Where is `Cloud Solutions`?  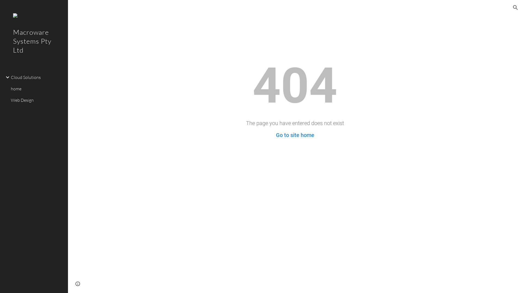
Cloud Solutions is located at coordinates (37, 77).